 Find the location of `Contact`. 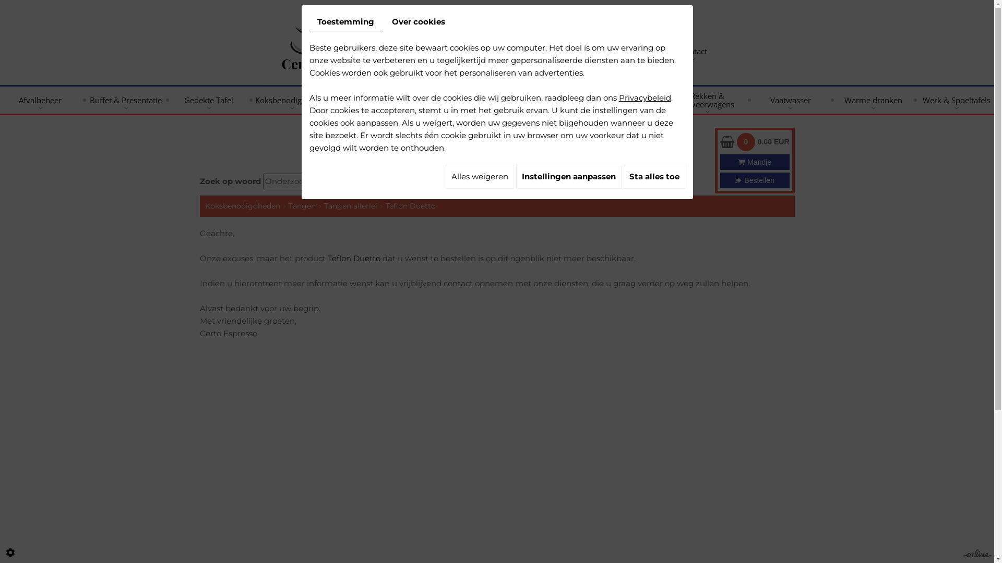

Contact is located at coordinates (694, 51).